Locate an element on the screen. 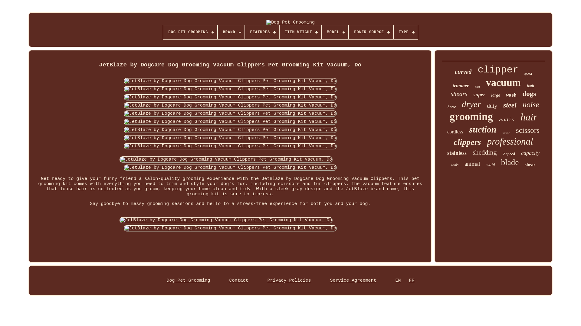  DOG PET GROOMING is located at coordinates (190, 32).